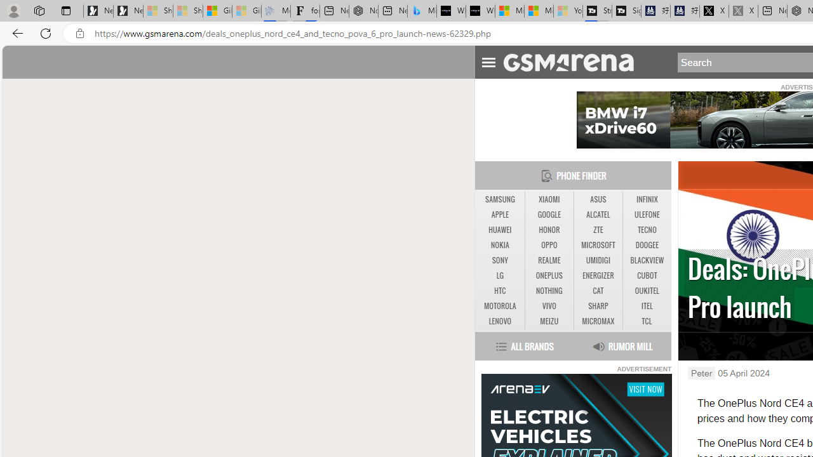 The image size is (813, 457). Describe the element at coordinates (422, 11) in the screenshot. I see `Microsoft Bing Travel - Shangri-La Hotel Bangkok` at that location.